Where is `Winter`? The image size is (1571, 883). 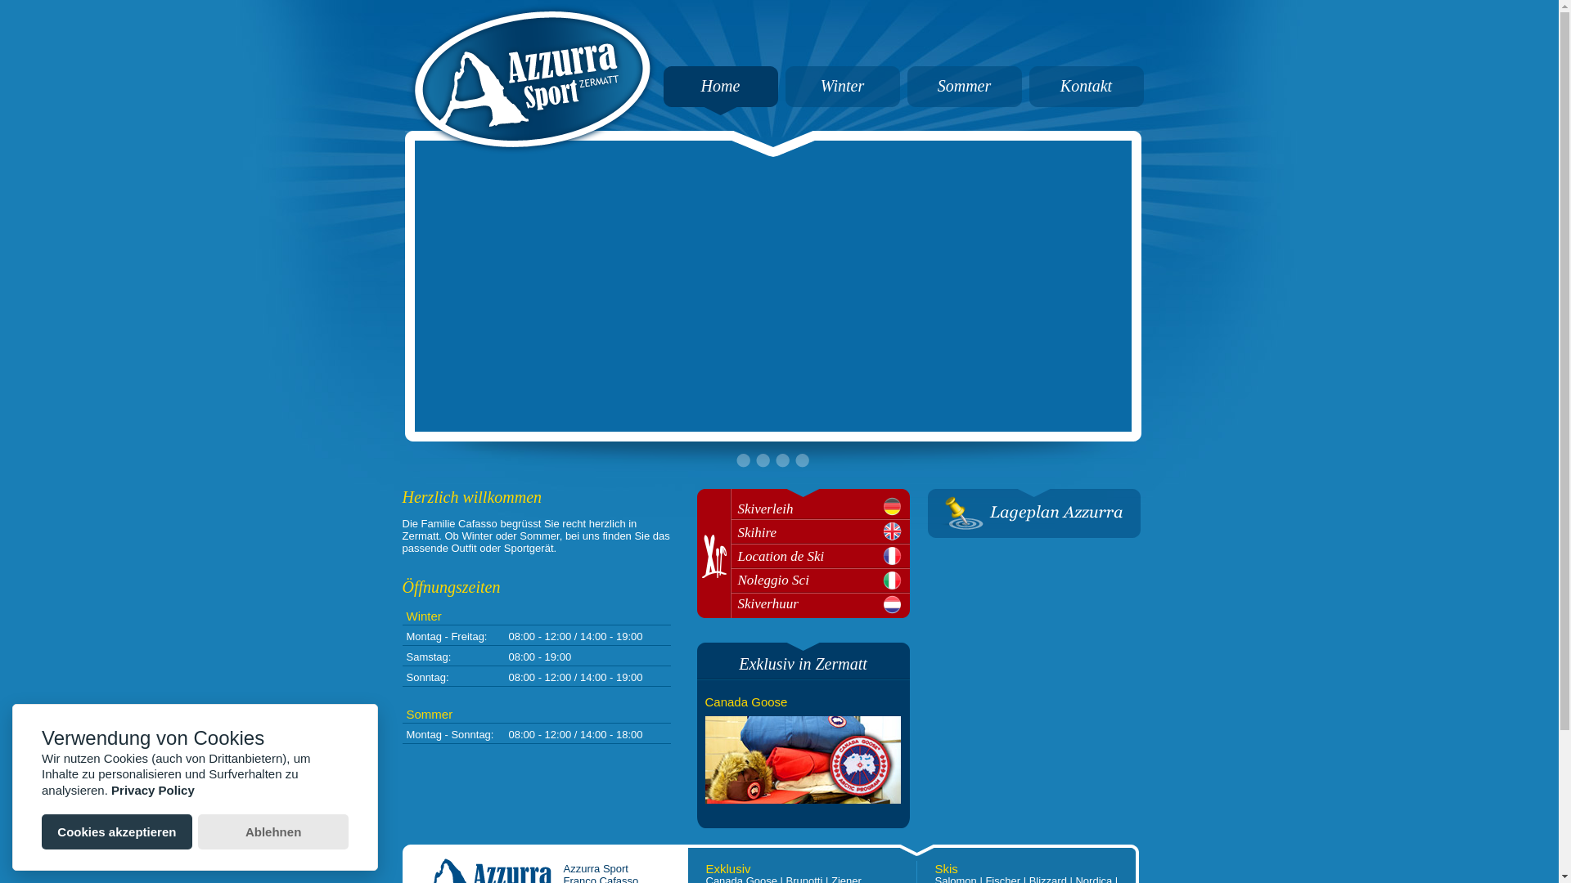 Winter is located at coordinates (842, 86).